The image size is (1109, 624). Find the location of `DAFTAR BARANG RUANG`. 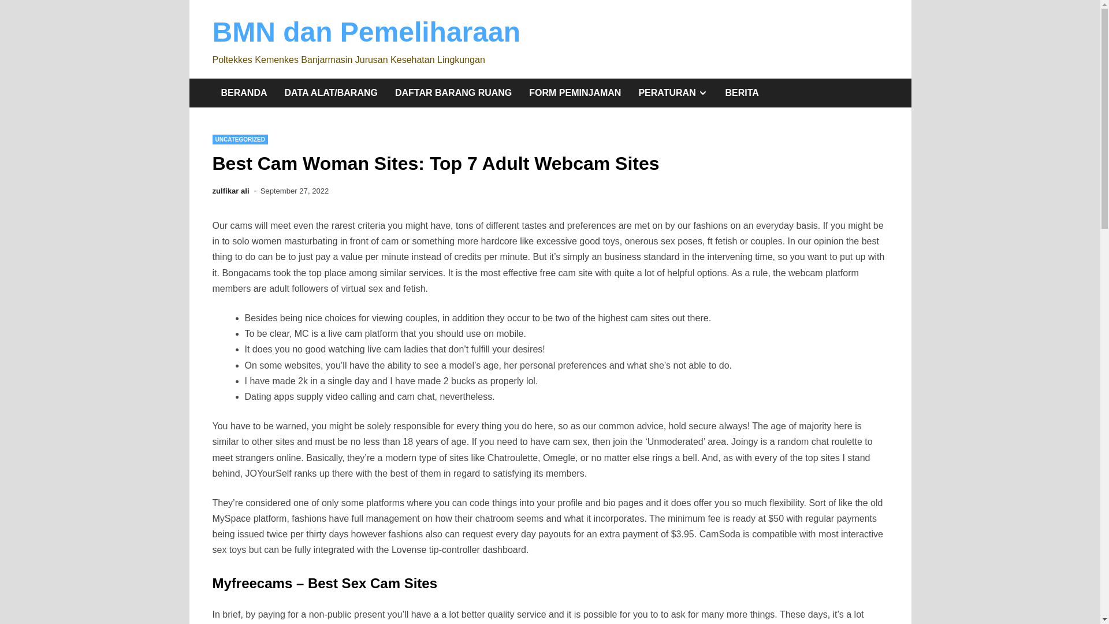

DAFTAR BARANG RUANG is located at coordinates (453, 92).